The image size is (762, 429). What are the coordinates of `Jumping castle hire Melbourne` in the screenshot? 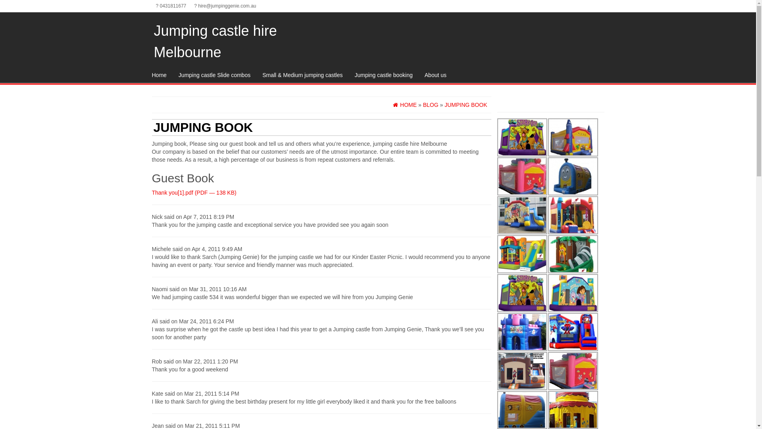 It's located at (216, 41).